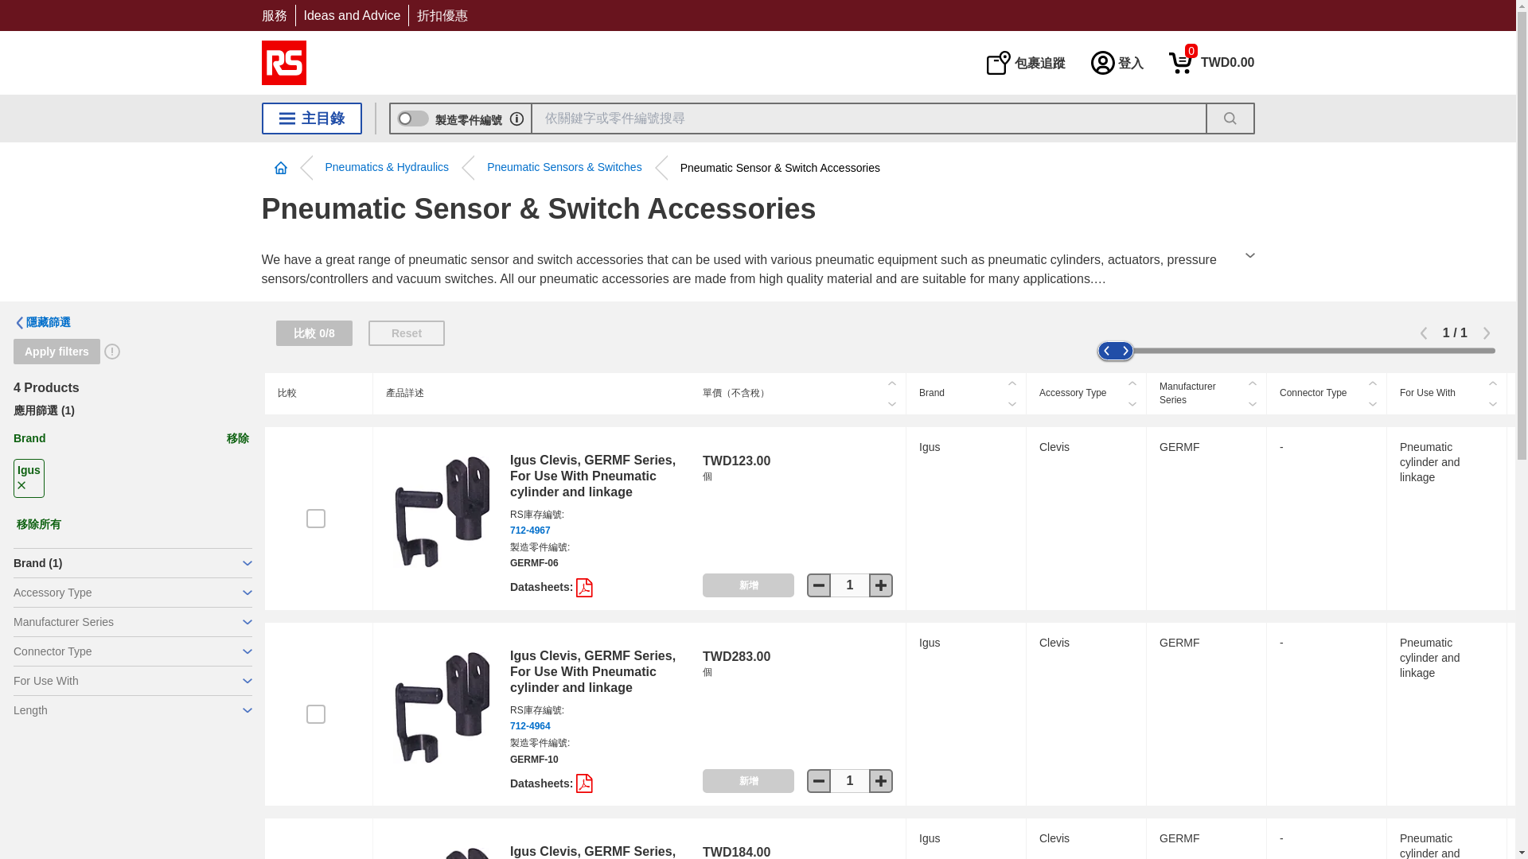  What do you see at coordinates (315, 714) in the screenshot?
I see `on` at bounding box center [315, 714].